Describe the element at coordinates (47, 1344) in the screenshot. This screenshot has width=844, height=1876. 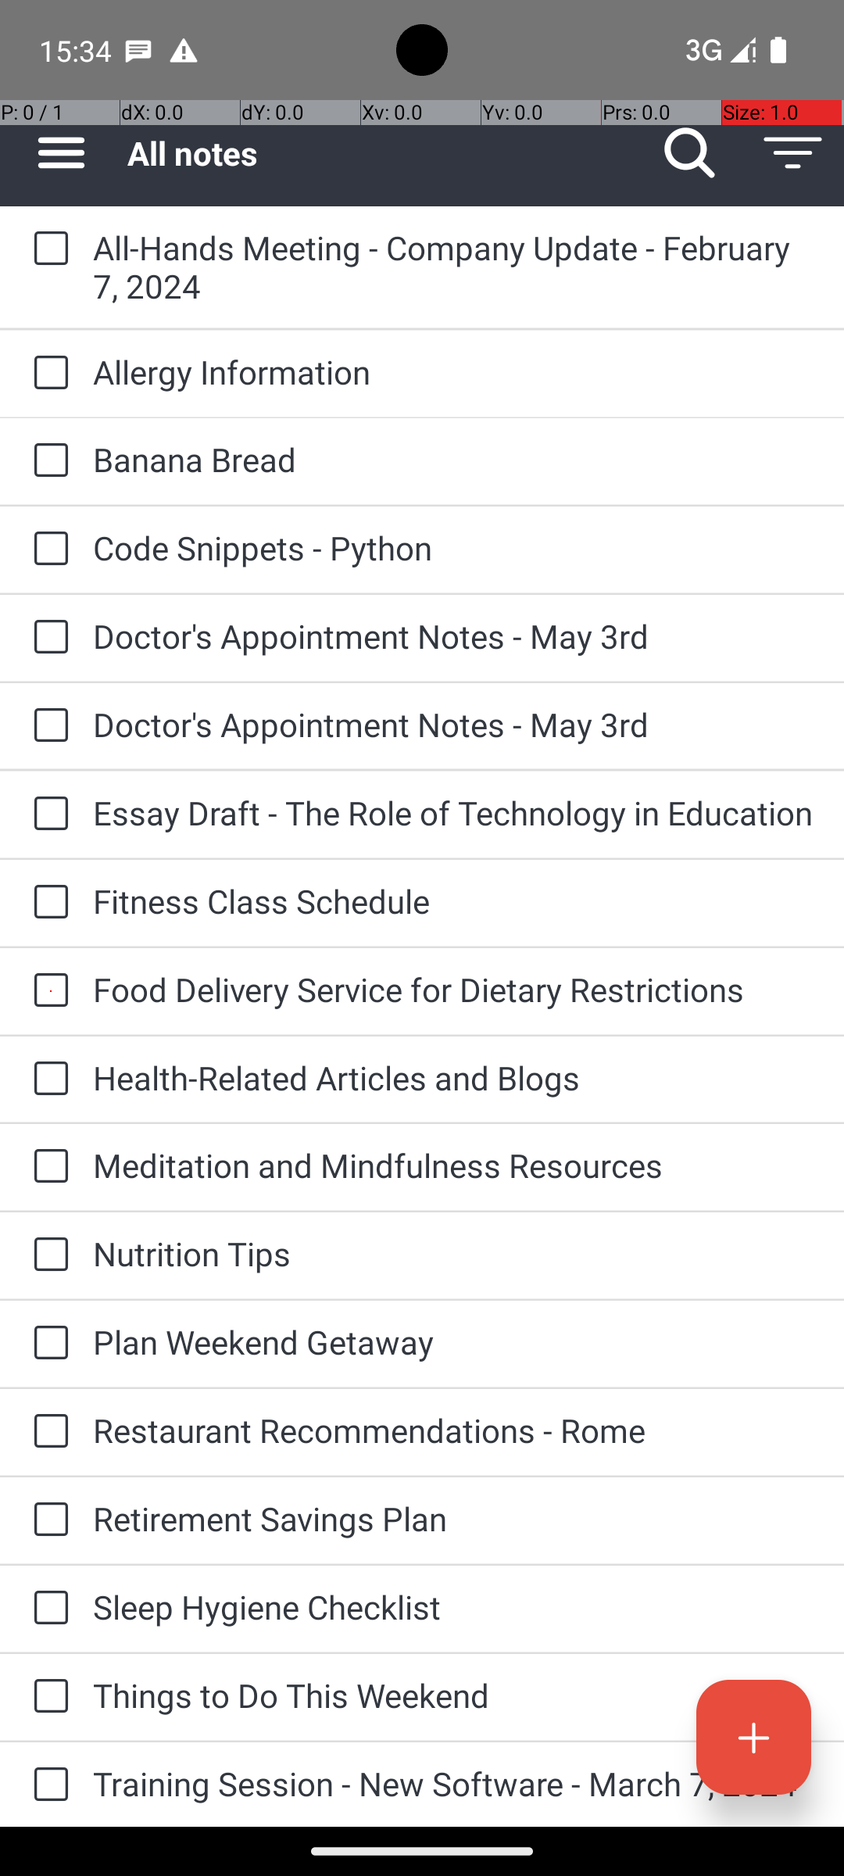
I see `to-do: Plan Weekend Getaway` at that location.